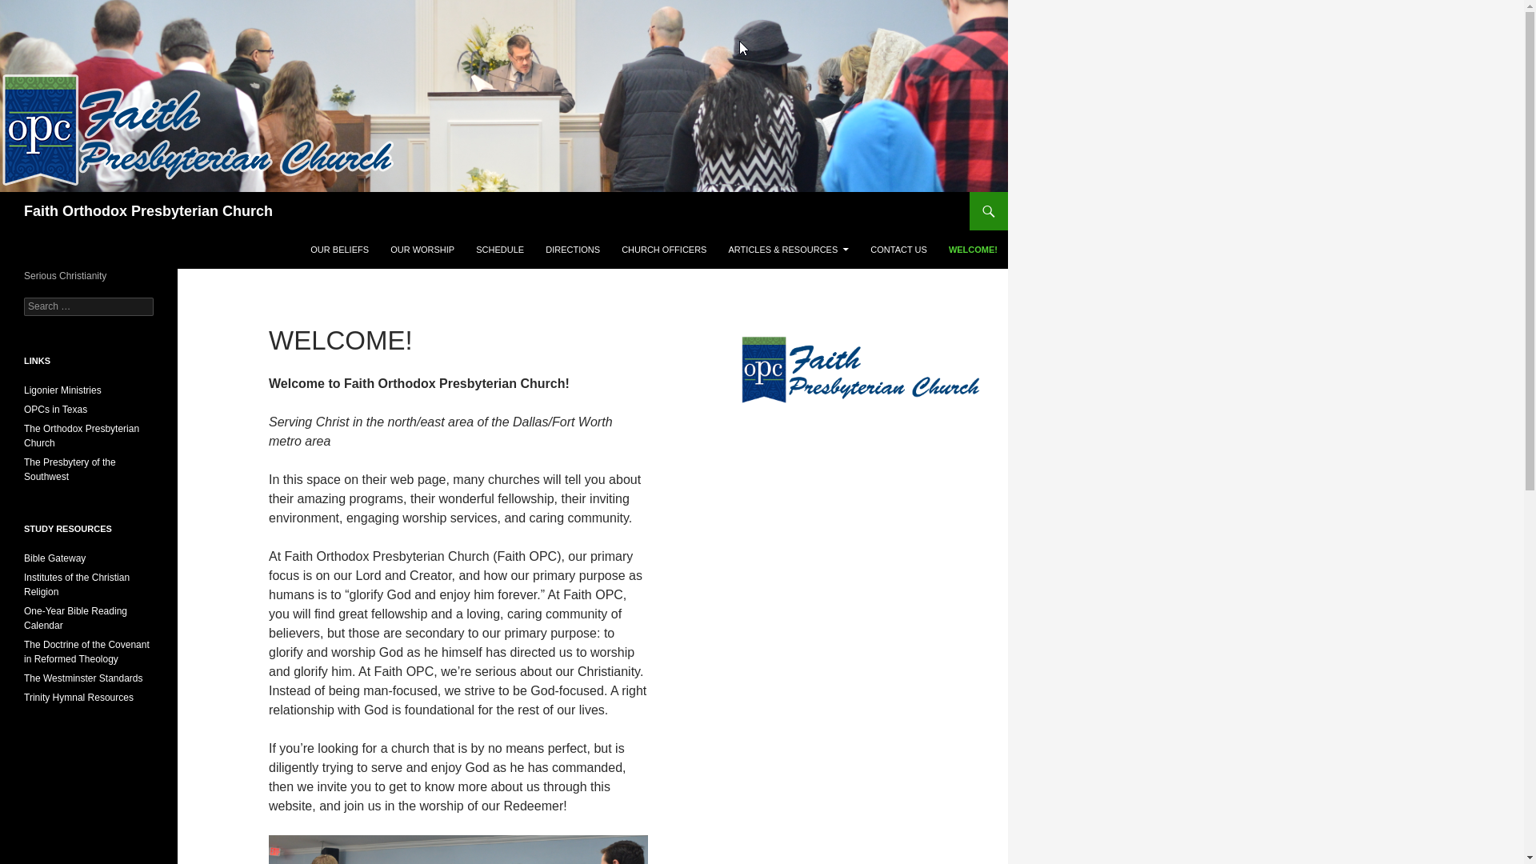 This screenshot has height=864, width=1536. Describe the element at coordinates (62, 390) in the screenshot. I see `Ligonier Ministries` at that location.